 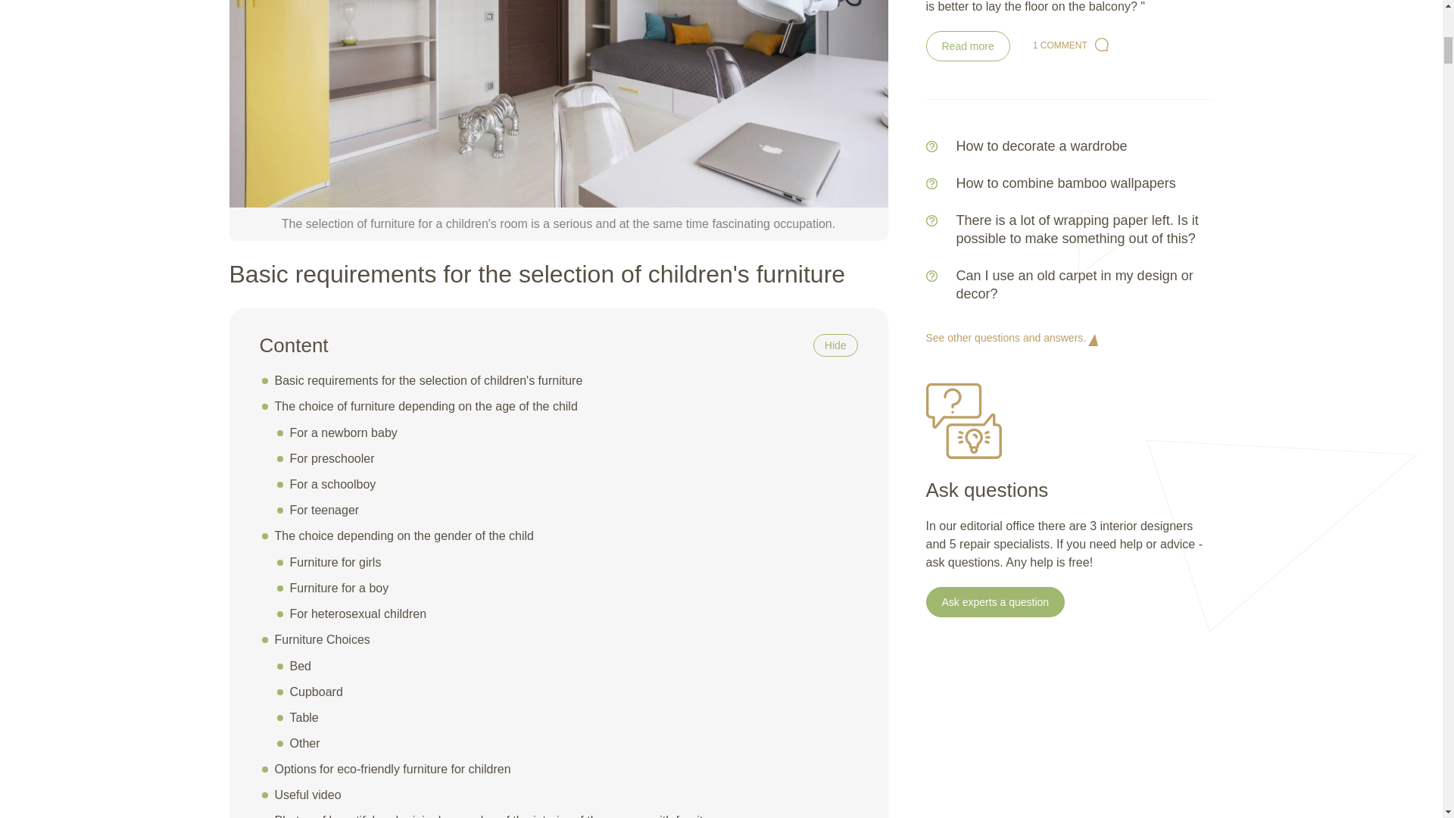 I want to click on The choice of furniture depending on the age of the child, so click(x=426, y=406).